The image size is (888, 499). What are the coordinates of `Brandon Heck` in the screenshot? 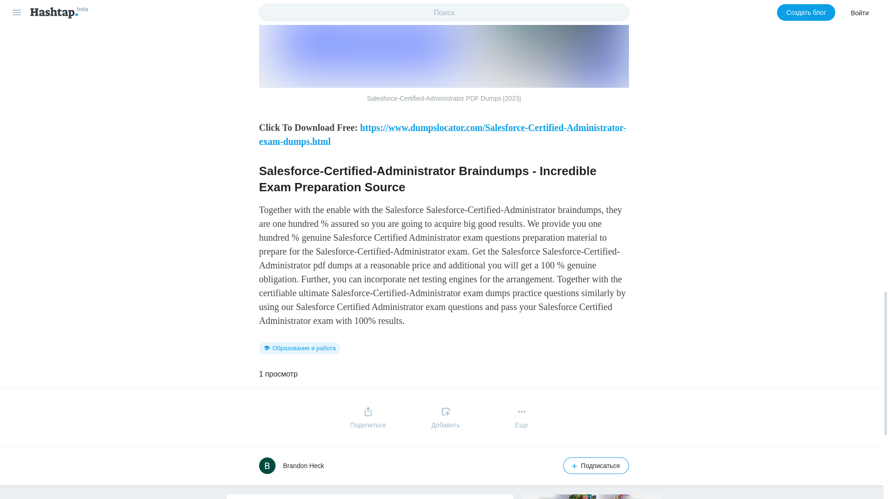 It's located at (303, 466).